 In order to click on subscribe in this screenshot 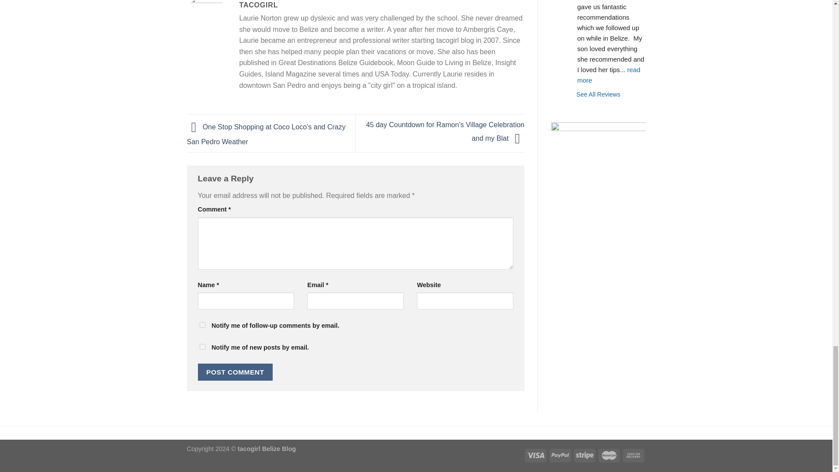, I will do `click(202, 347)`.